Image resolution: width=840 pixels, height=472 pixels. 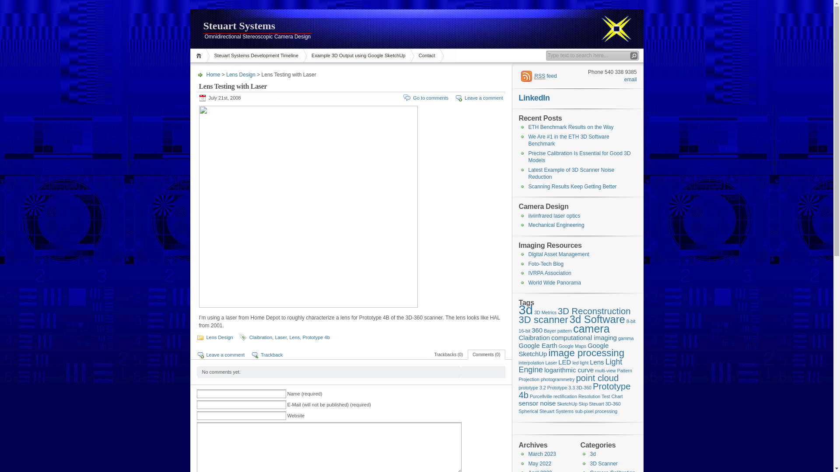 I want to click on Claibration, so click(x=261, y=337).